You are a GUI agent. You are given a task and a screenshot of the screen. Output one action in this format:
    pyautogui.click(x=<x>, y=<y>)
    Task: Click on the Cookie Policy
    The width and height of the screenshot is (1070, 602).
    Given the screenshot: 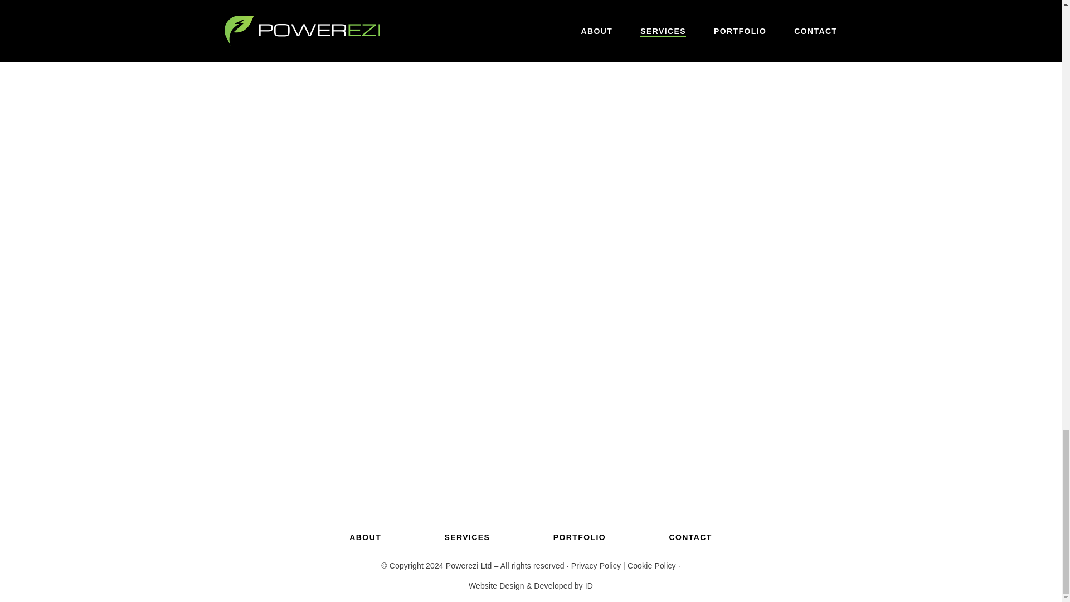 What is the action you would take?
    pyautogui.click(x=651, y=565)
    